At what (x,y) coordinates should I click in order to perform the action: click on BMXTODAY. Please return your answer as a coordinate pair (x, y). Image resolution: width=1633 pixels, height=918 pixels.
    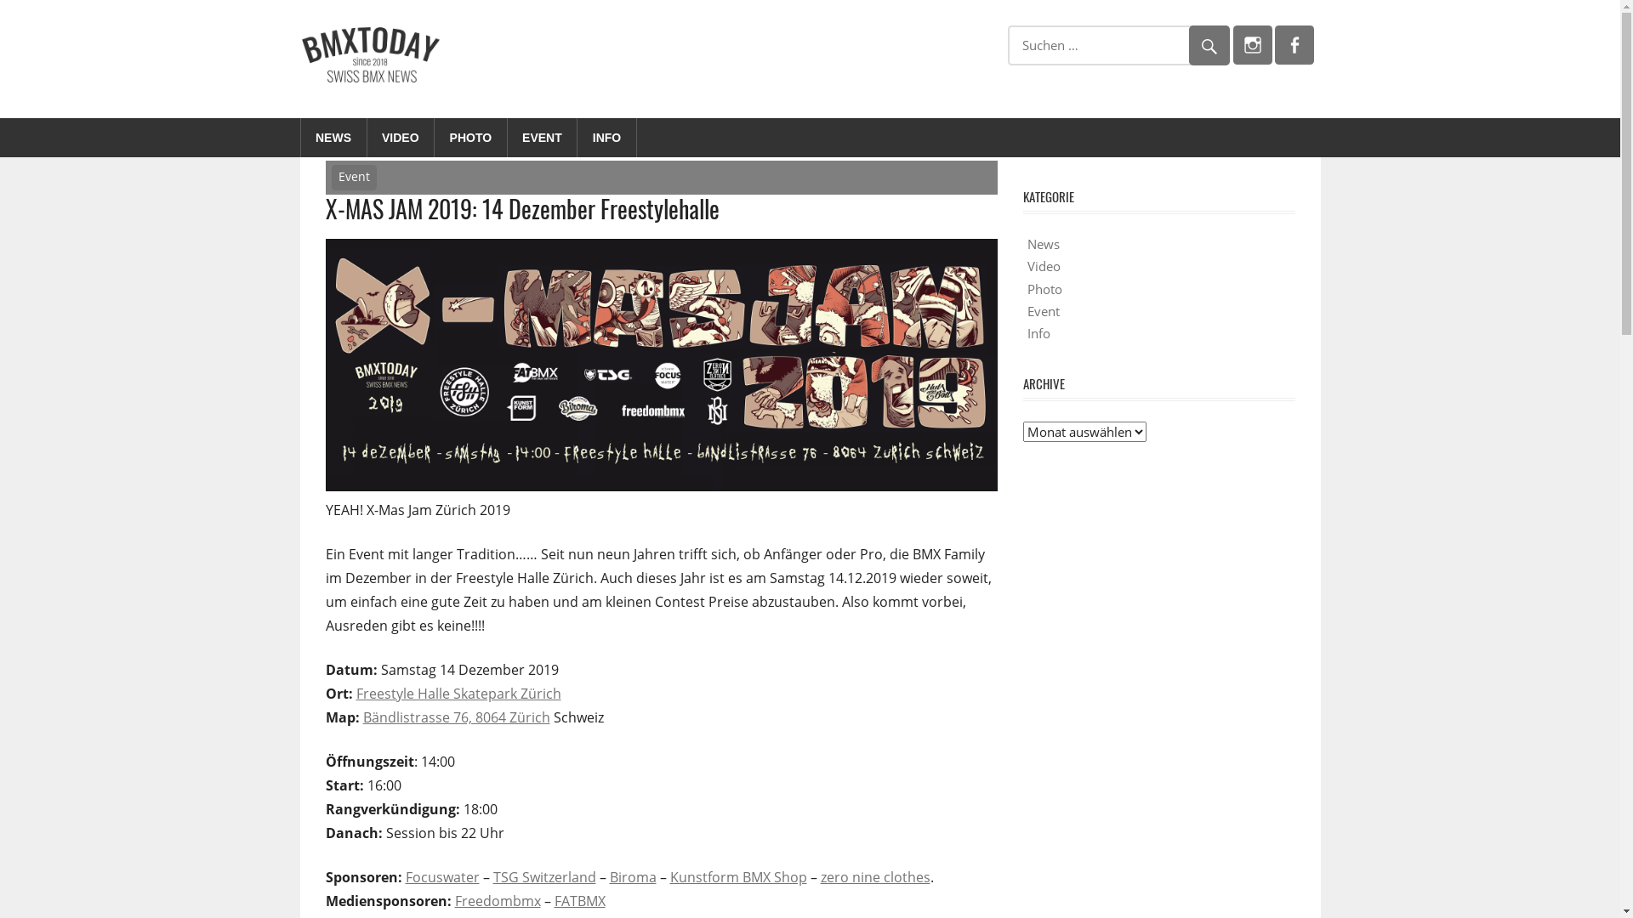
    Looking at the image, I should click on (504, 48).